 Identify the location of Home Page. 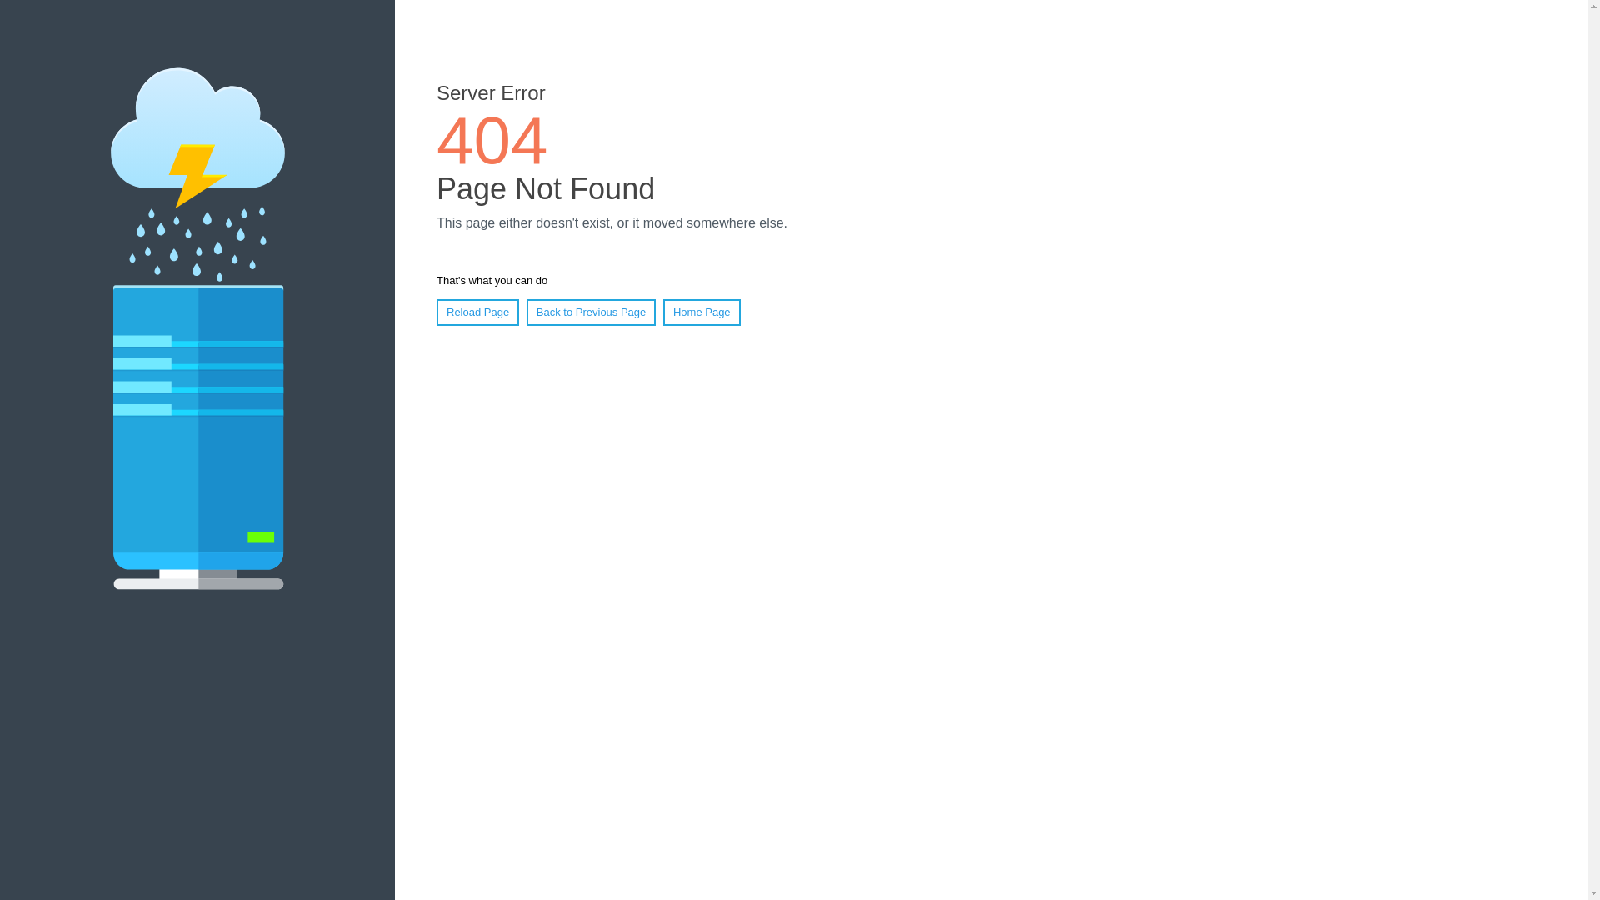
(702, 312).